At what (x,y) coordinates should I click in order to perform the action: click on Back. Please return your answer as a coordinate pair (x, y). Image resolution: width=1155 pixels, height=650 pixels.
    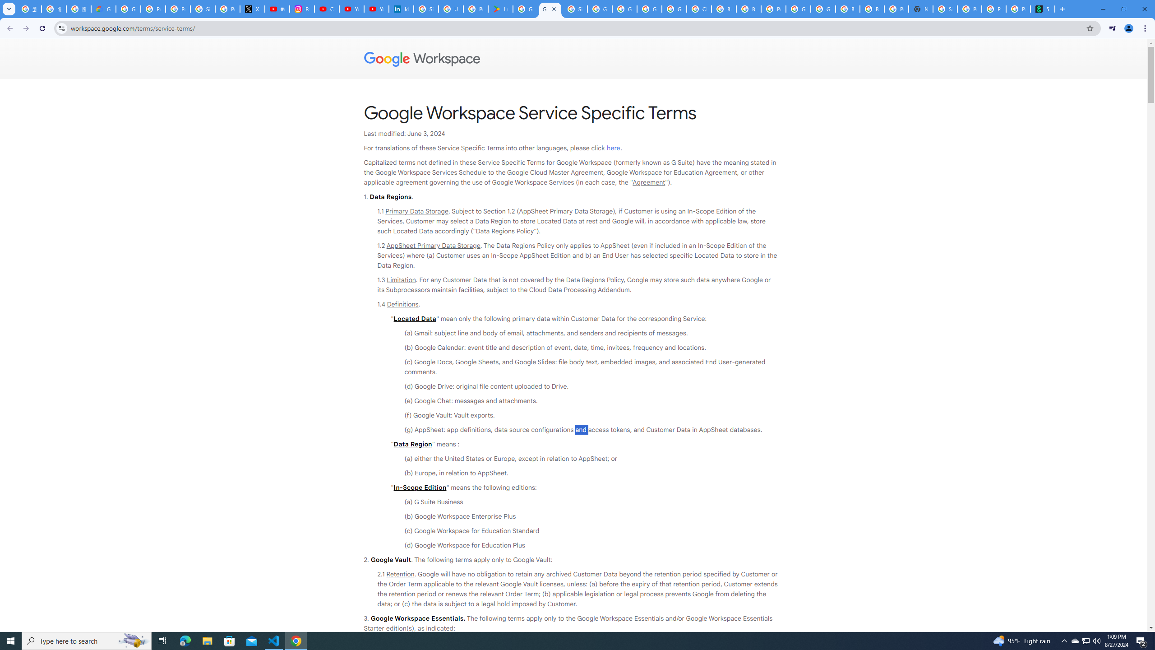
    Looking at the image, I should click on (9, 28).